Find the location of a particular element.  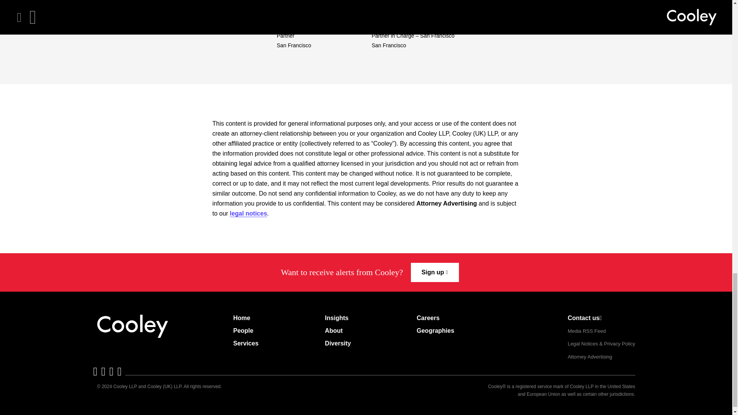

Matthew Bartus is located at coordinates (304, 25).